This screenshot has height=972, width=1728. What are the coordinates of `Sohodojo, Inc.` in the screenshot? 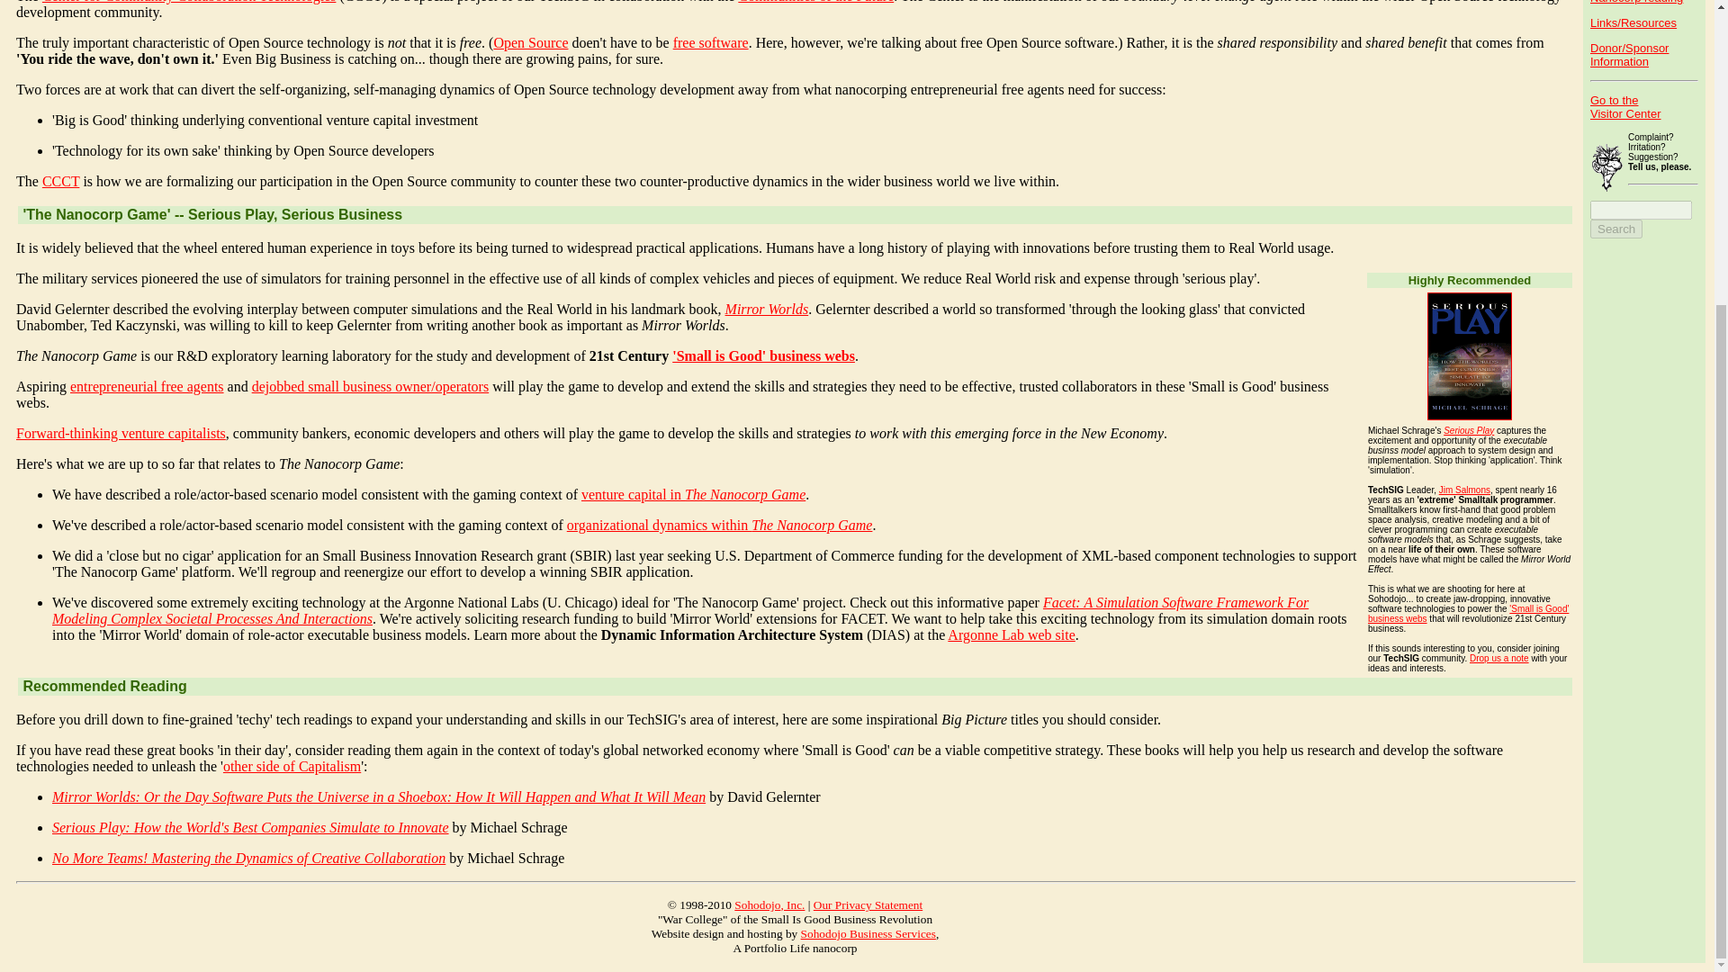 It's located at (769, 904).